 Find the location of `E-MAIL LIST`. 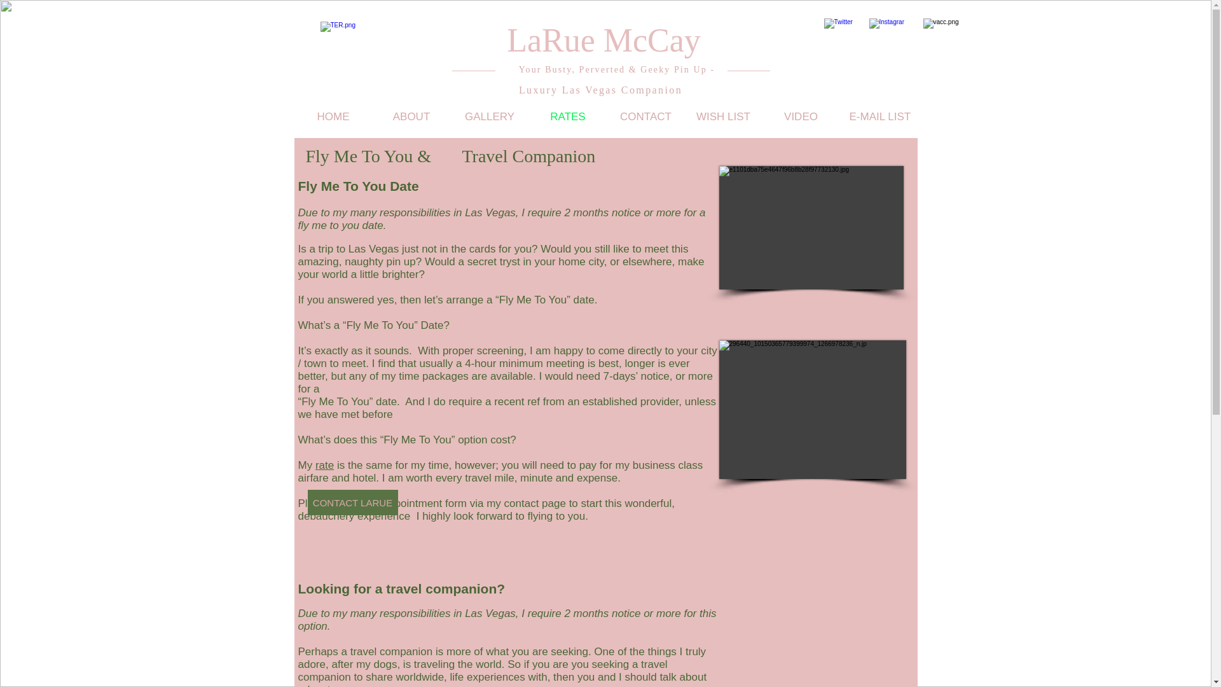

E-MAIL LIST is located at coordinates (878, 117).